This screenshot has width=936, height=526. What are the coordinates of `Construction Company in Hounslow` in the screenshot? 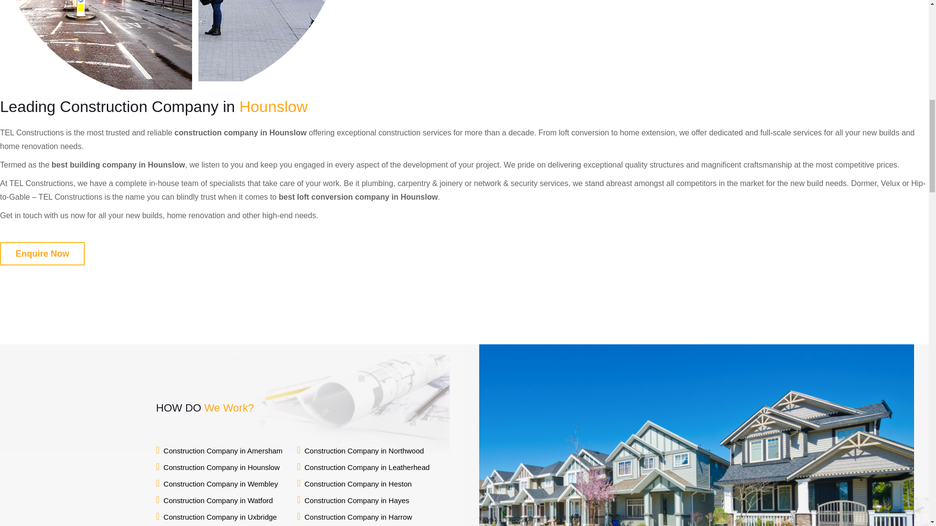 It's located at (221, 468).